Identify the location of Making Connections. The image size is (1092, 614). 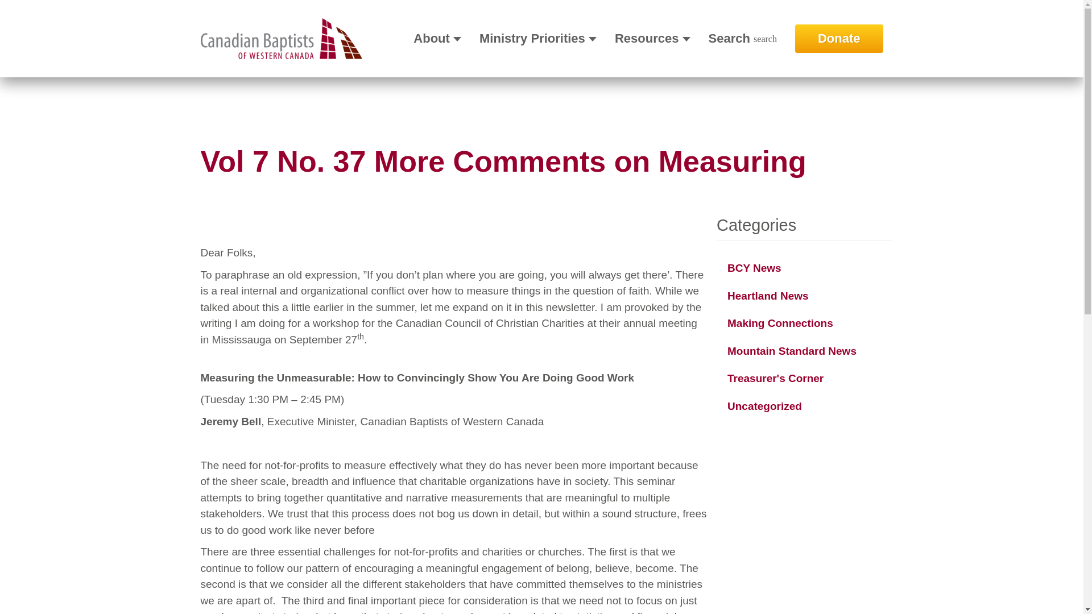
(780, 323).